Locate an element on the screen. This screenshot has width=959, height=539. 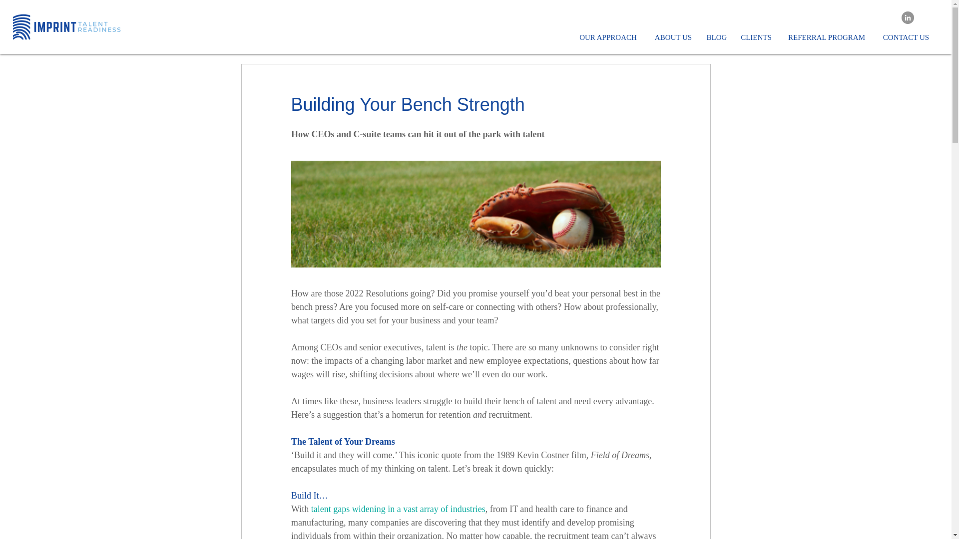
OUR APPROACH is located at coordinates (608, 37).